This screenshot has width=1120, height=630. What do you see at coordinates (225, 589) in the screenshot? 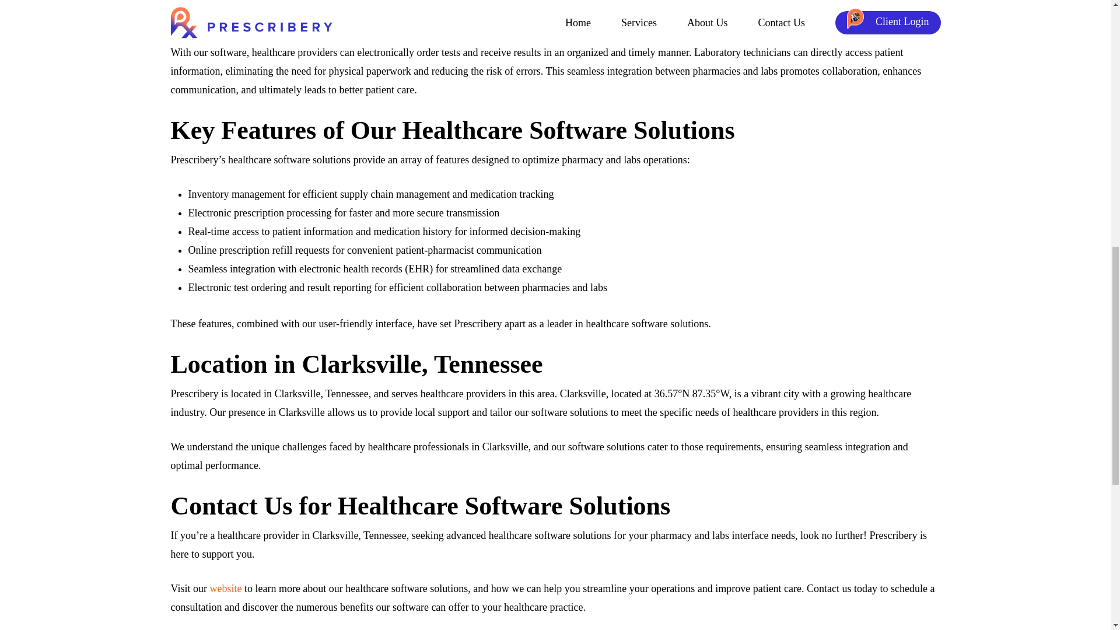
I see `website` at bounding box center [225, 589].